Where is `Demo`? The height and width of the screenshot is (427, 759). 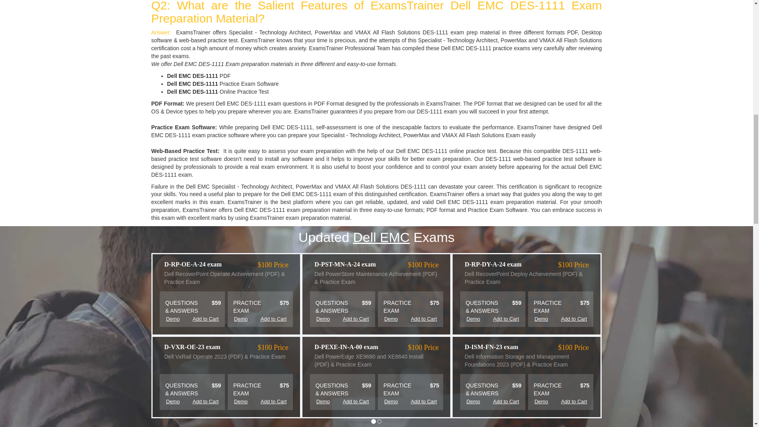
Demo is located at coordinates (173, 319).